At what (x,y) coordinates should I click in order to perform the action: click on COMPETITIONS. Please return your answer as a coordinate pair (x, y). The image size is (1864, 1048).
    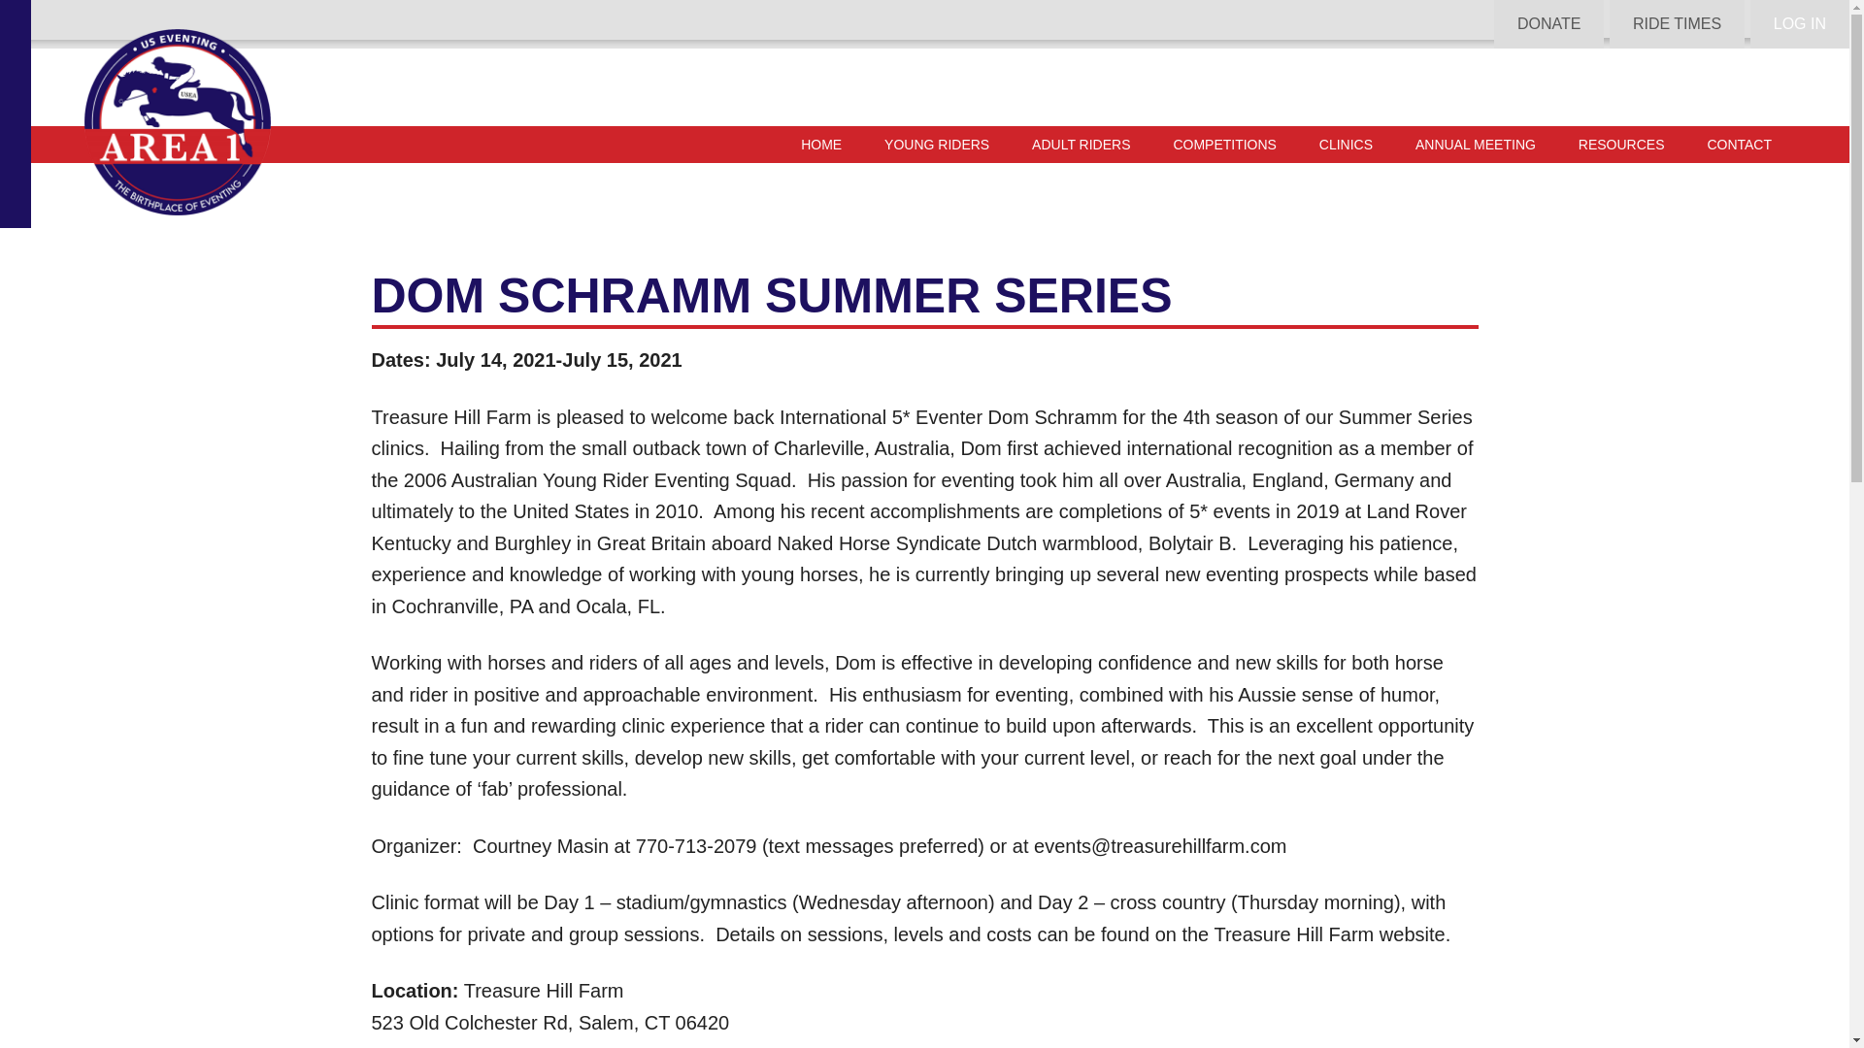
    Looking at the image, I should click on (1224, 144).